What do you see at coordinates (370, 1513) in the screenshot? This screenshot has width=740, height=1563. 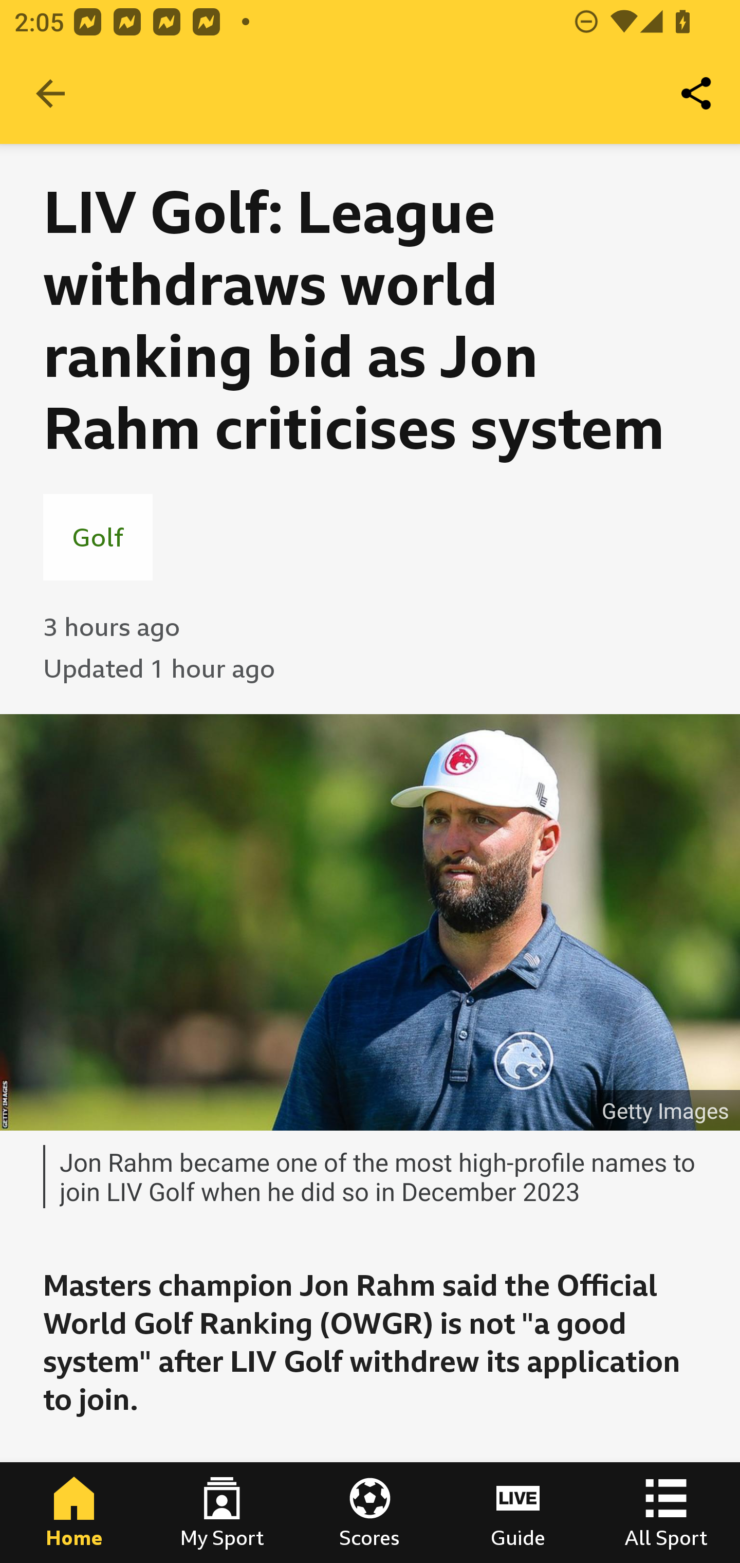 I see `Scores` at bounding box center [370, 1513].